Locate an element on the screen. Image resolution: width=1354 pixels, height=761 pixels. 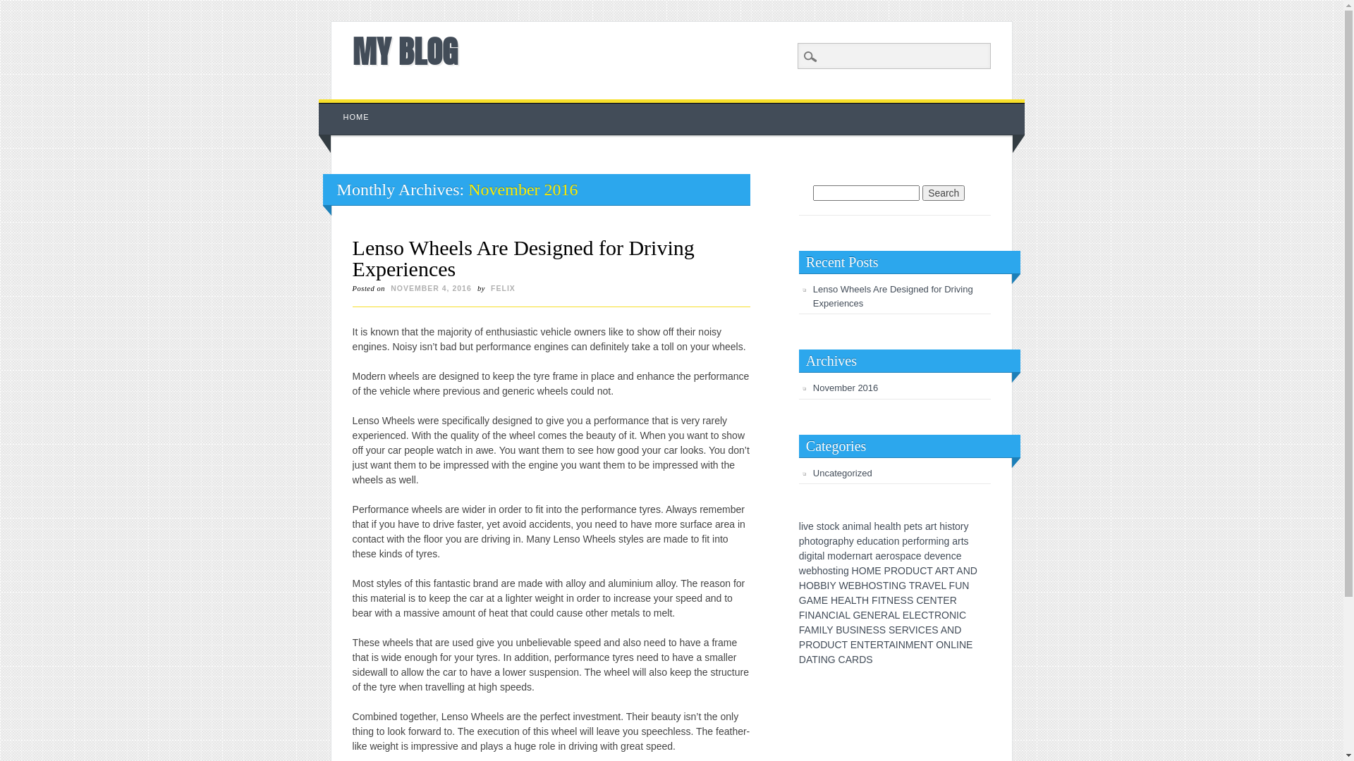
N is located at coordinates (924, 645).